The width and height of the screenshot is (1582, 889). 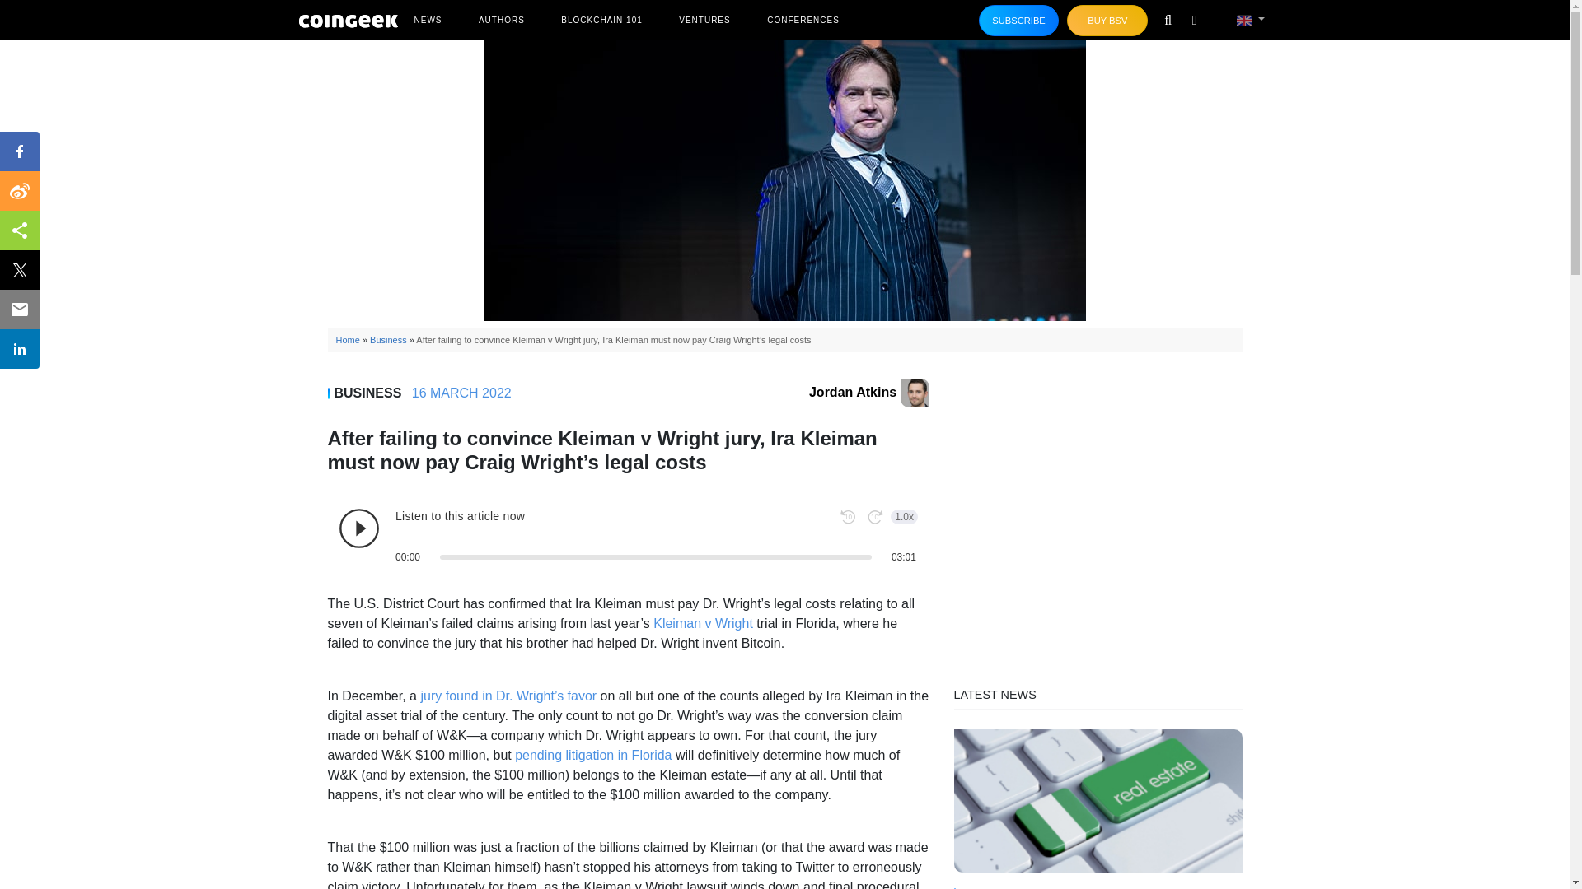 What do you see at coordinates (1019, 21) in the screenshot?
I see `SUBSCRIBE` at bounding box center [1019, 21].